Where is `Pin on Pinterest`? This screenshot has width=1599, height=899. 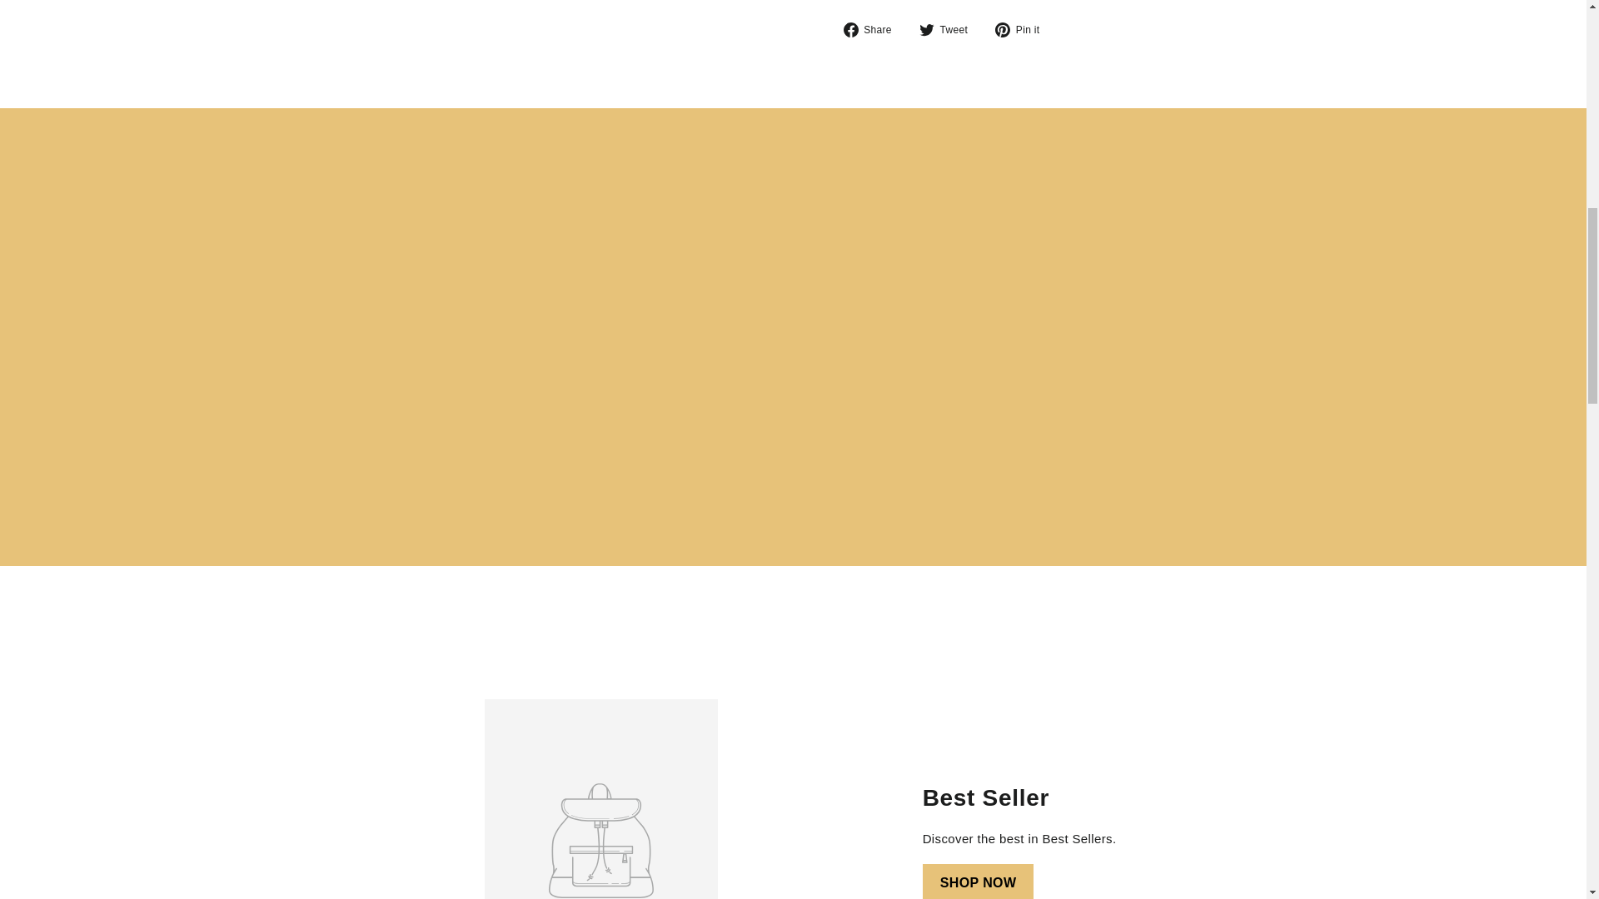 Pin on Pinterest is located at coordinates (1023, 30).